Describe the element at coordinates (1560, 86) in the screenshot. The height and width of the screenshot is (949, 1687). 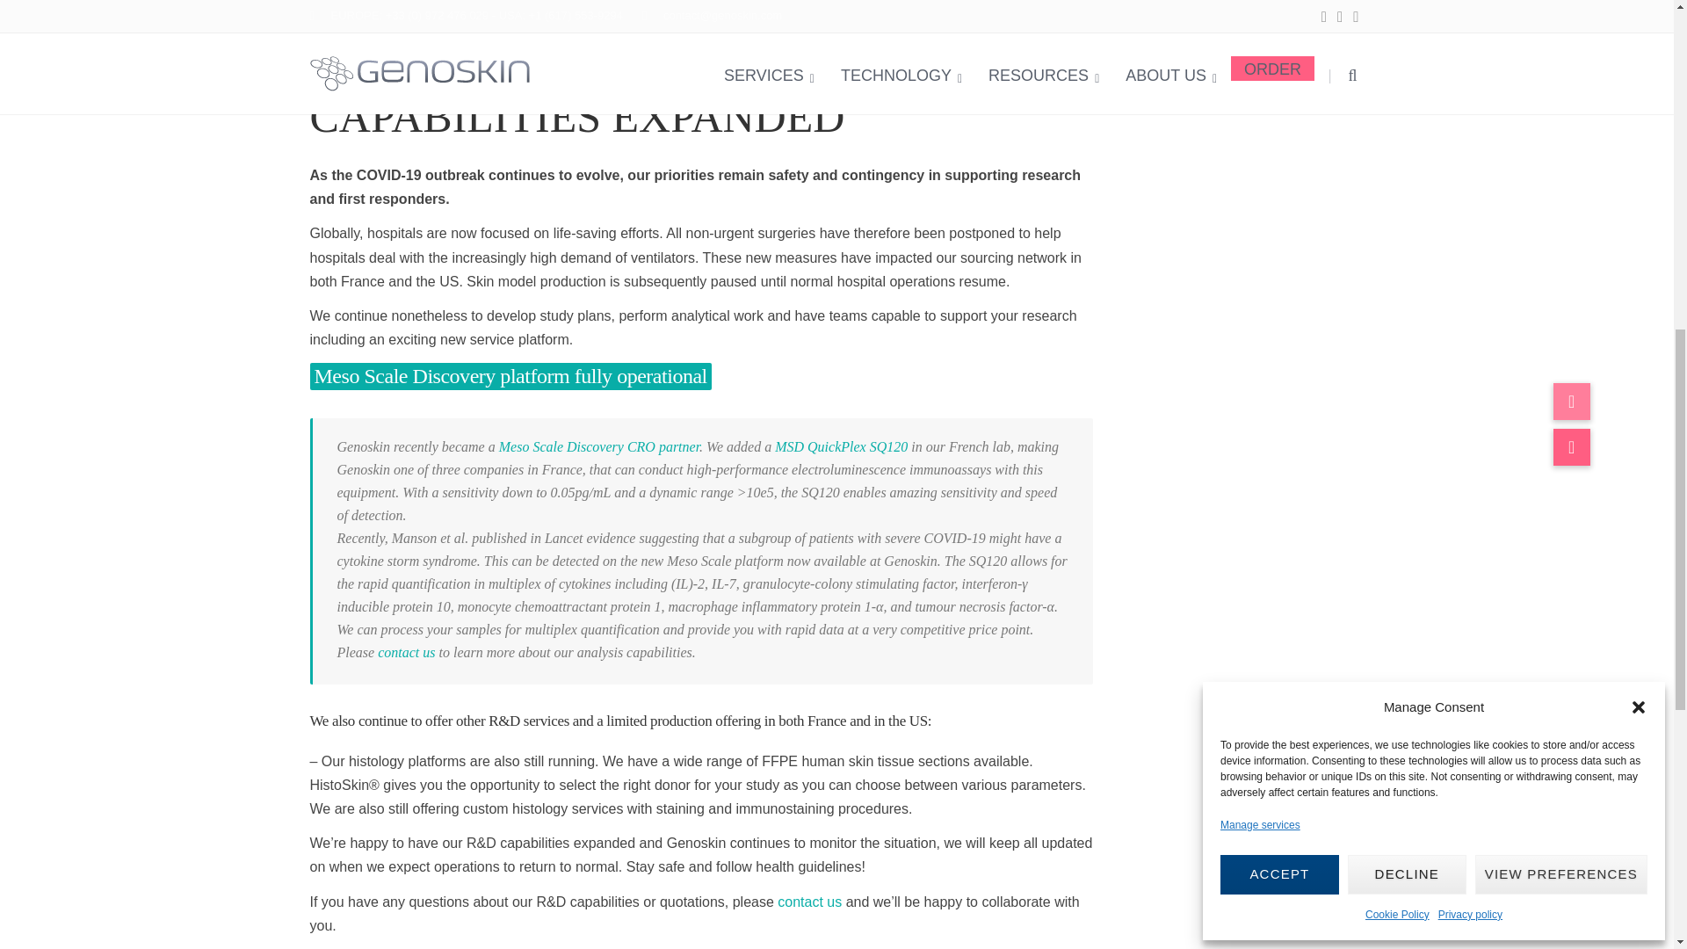
I see `VIEW PREFERENCES` at that location.